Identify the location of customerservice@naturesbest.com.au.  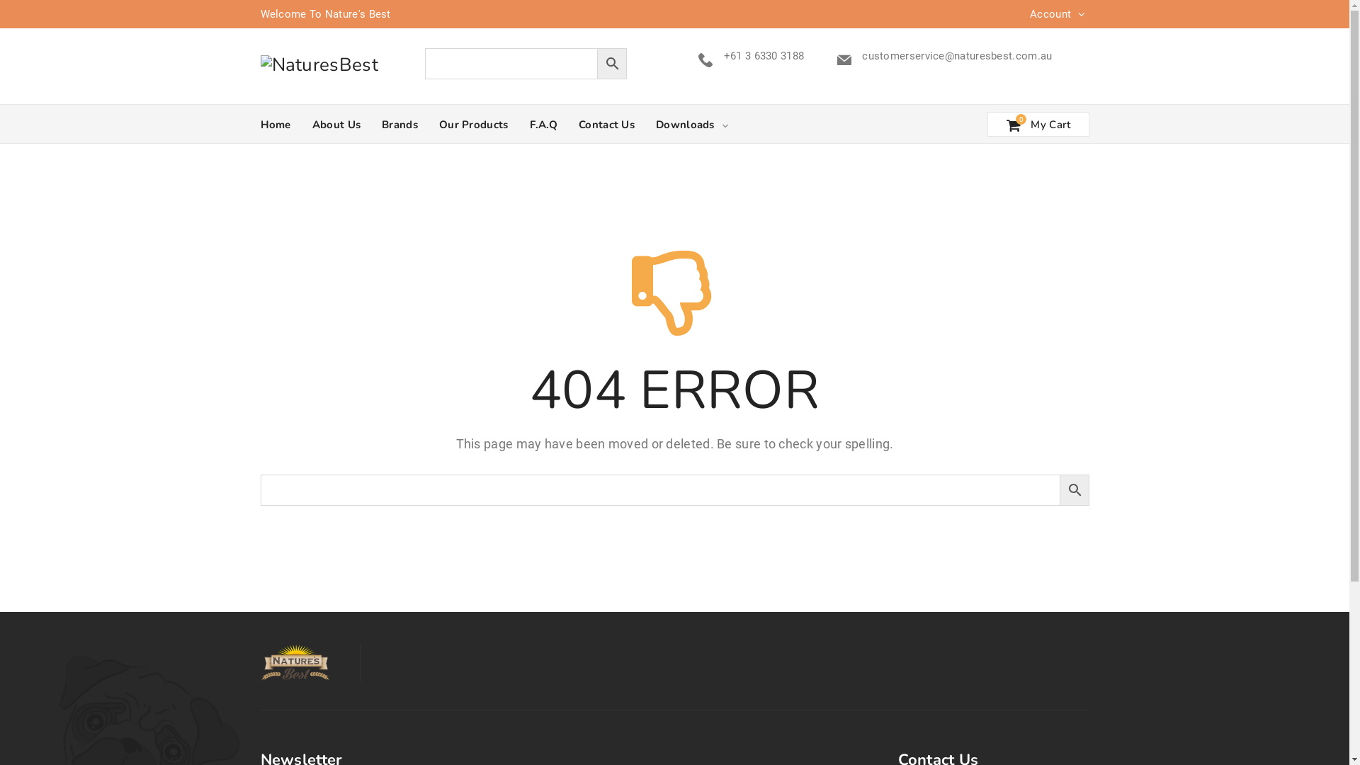
(957, 56).